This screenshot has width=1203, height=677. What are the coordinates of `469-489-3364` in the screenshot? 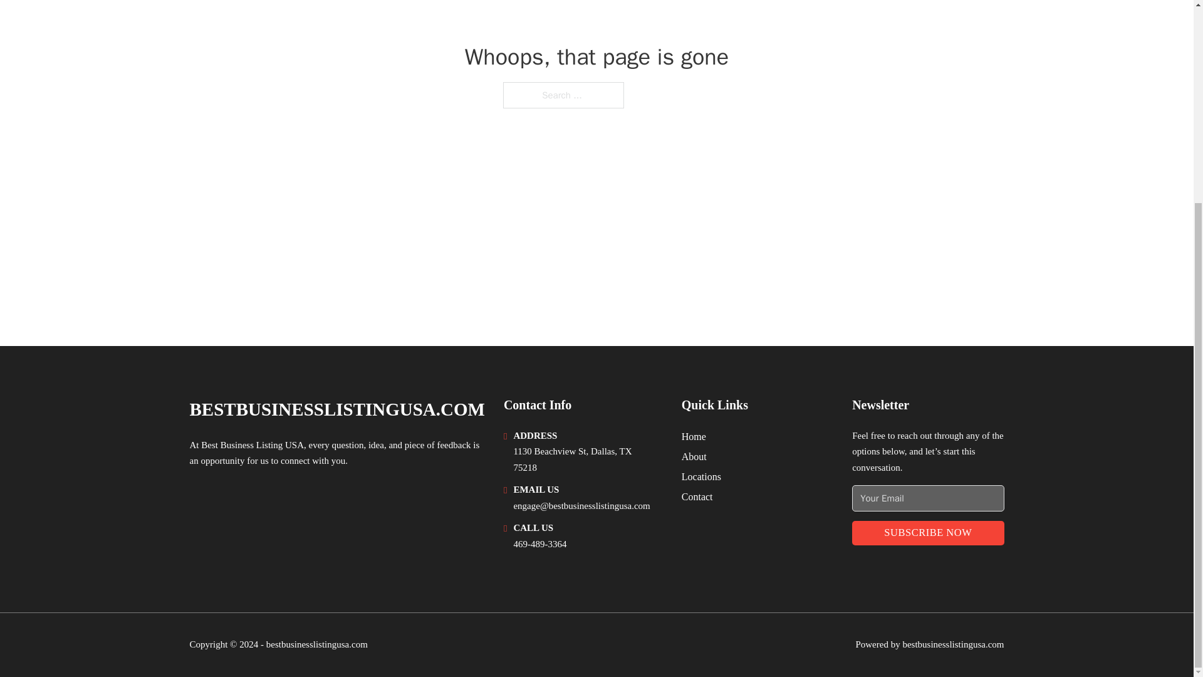 It's located at (540, 543).